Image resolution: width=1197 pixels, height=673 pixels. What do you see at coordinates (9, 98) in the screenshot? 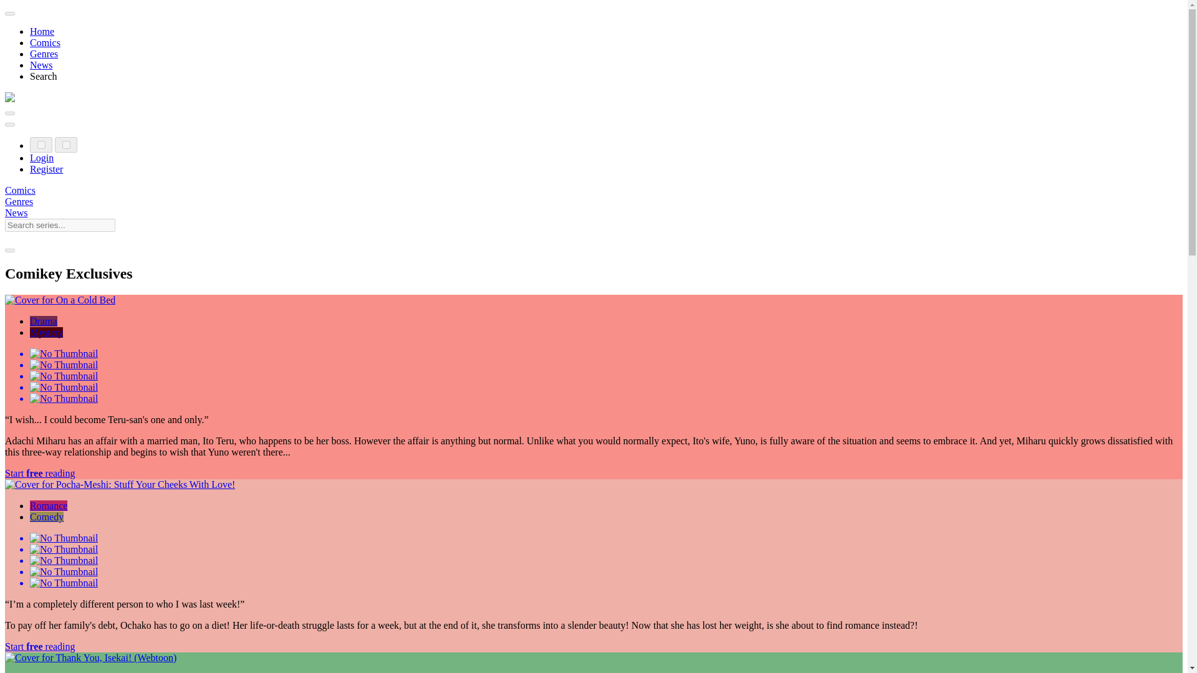
I see `Go Home` at bounding box center [9, 98].